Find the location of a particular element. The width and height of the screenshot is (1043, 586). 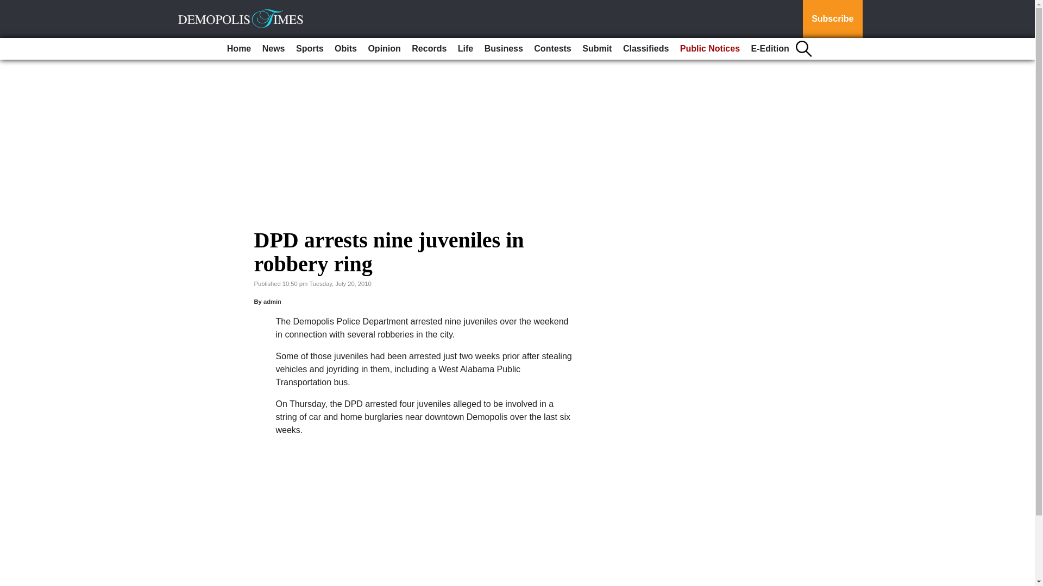

E-Edition is located at coordinates (770, 49).